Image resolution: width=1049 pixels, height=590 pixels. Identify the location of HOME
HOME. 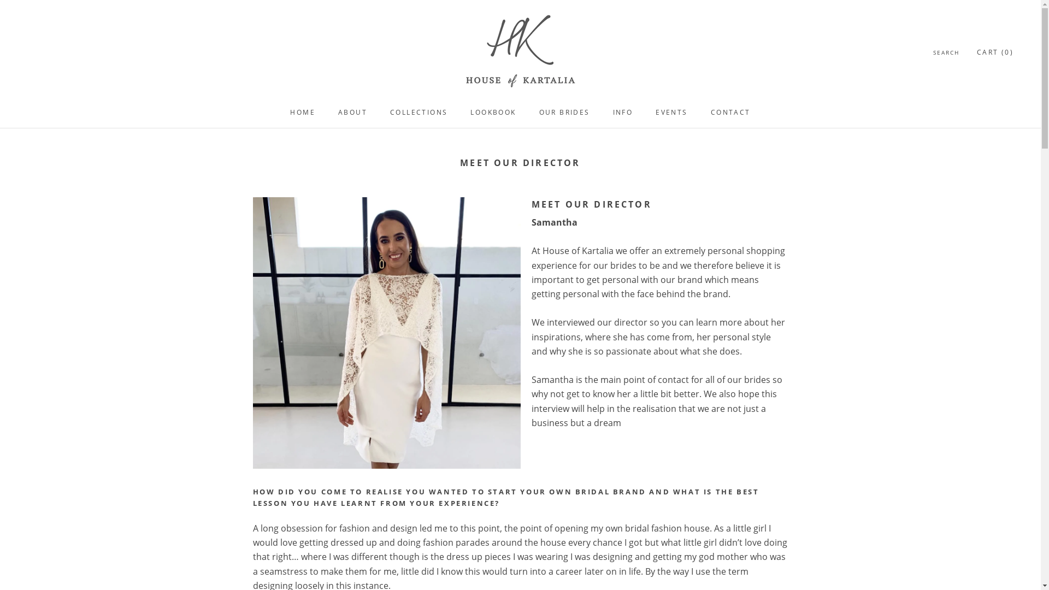
(303, 113).